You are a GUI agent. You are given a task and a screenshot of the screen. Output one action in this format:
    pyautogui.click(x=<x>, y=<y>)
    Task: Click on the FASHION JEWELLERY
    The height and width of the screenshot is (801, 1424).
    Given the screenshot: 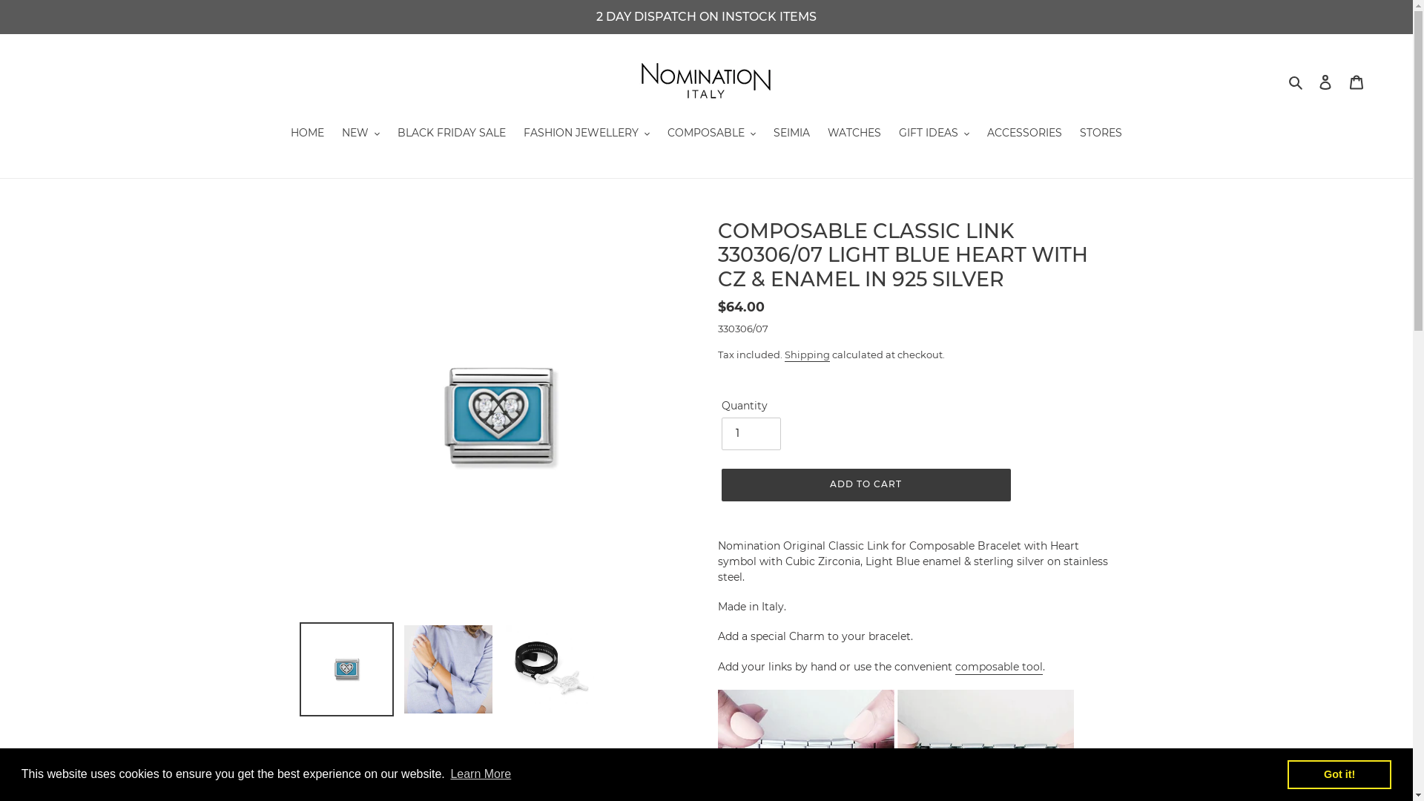 What is the action you would take?
    pyautogui.click(x=587, y=134)
    